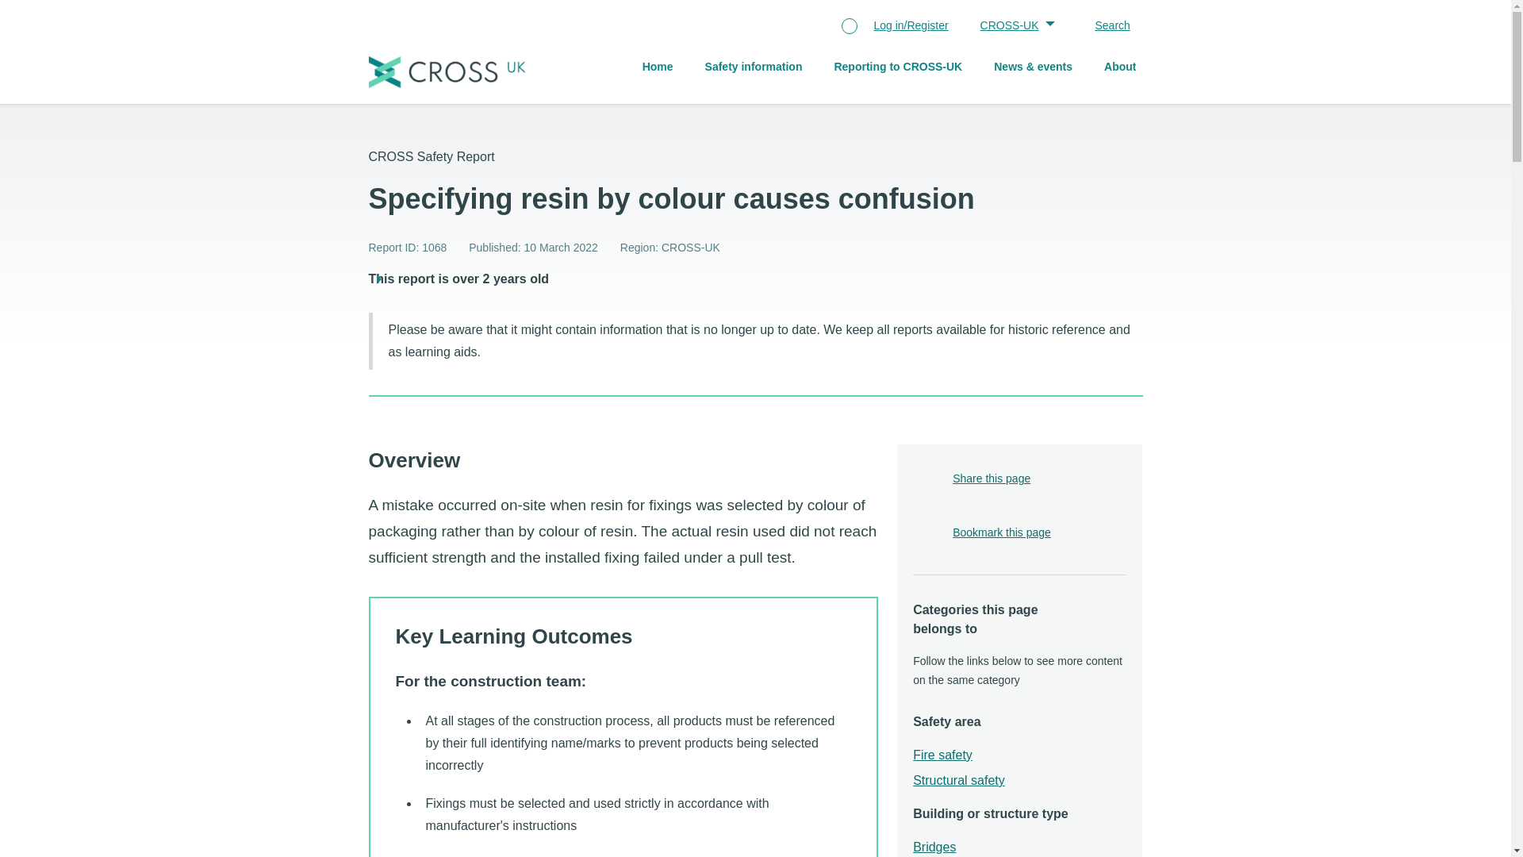 This screenshot has width=1523, height=857. What do you see at coordinates (898, 68) in the screenshot?
I see `Reporting to CROSS-UK` at bounding box center [898, 68].